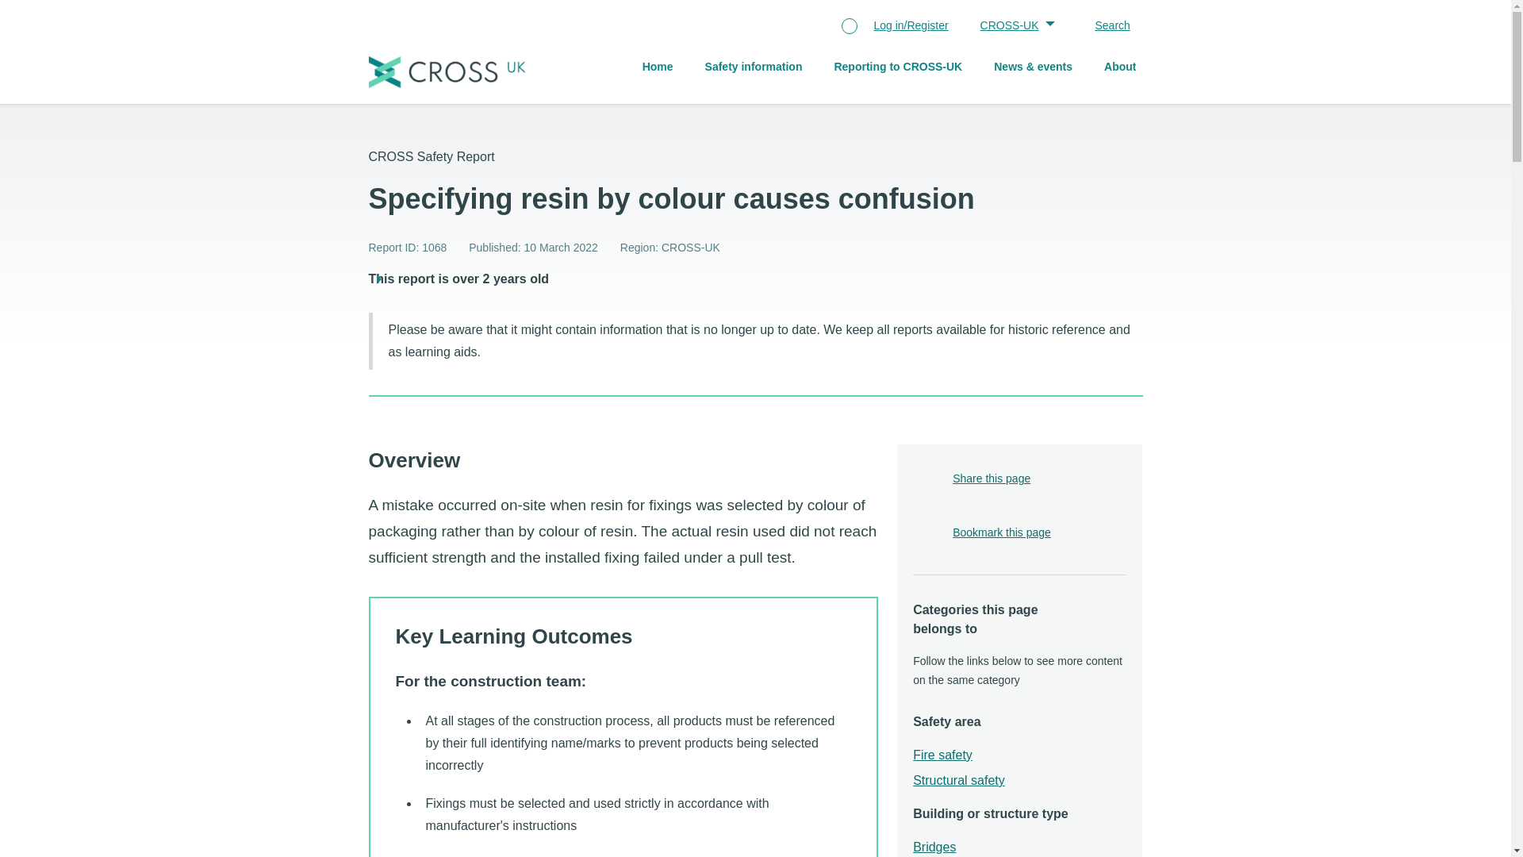 This screenshot has width=1523, height=857. What do you see at coordinates (898, 68) in the screenshot?
I see `Reporting to CROSS-UK` at bounding box center [898, 68].